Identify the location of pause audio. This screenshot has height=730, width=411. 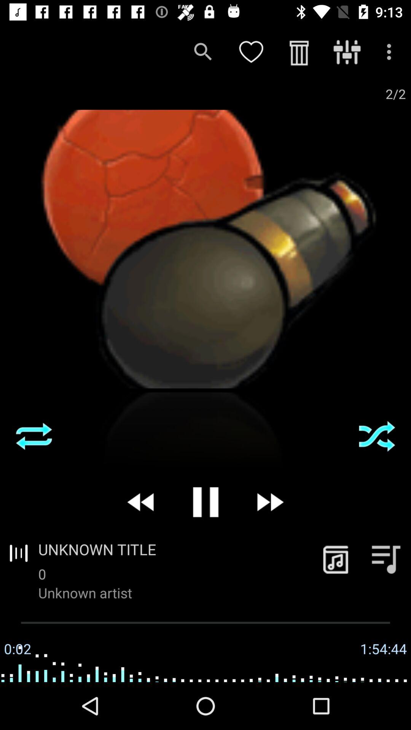
(205, 502).